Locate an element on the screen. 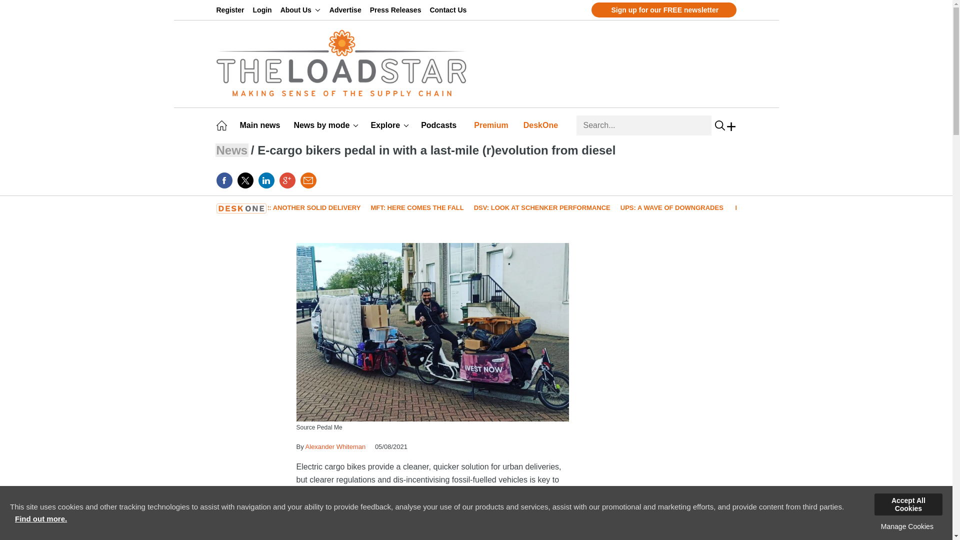 The image size is (960, 540). About Us is located at coordinates (300, 10).